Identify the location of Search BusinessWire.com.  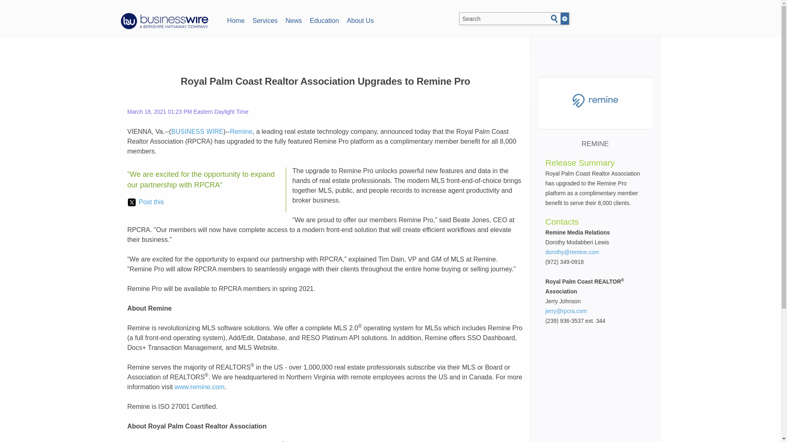
(512, 19).